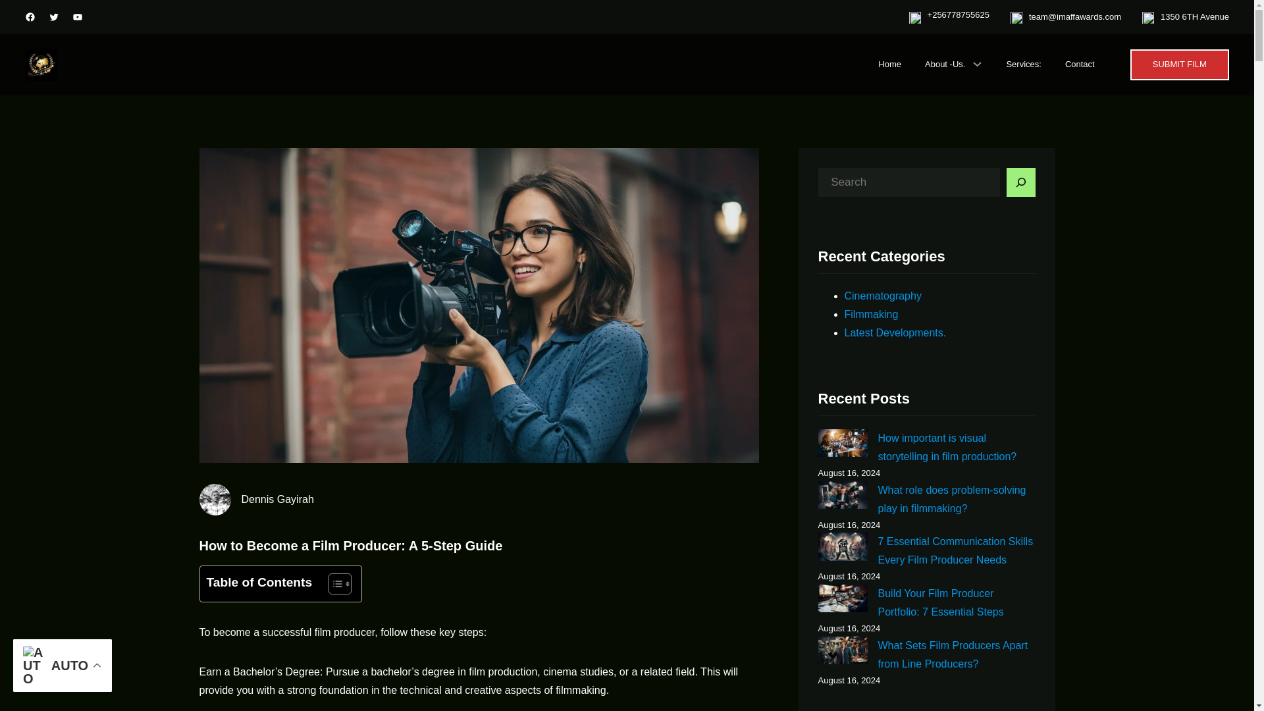 The height and width of the screenshot is (711, 1264). Describe the element at coordinates (30, 17) in the screenshot. I see `Facebook` at that location.